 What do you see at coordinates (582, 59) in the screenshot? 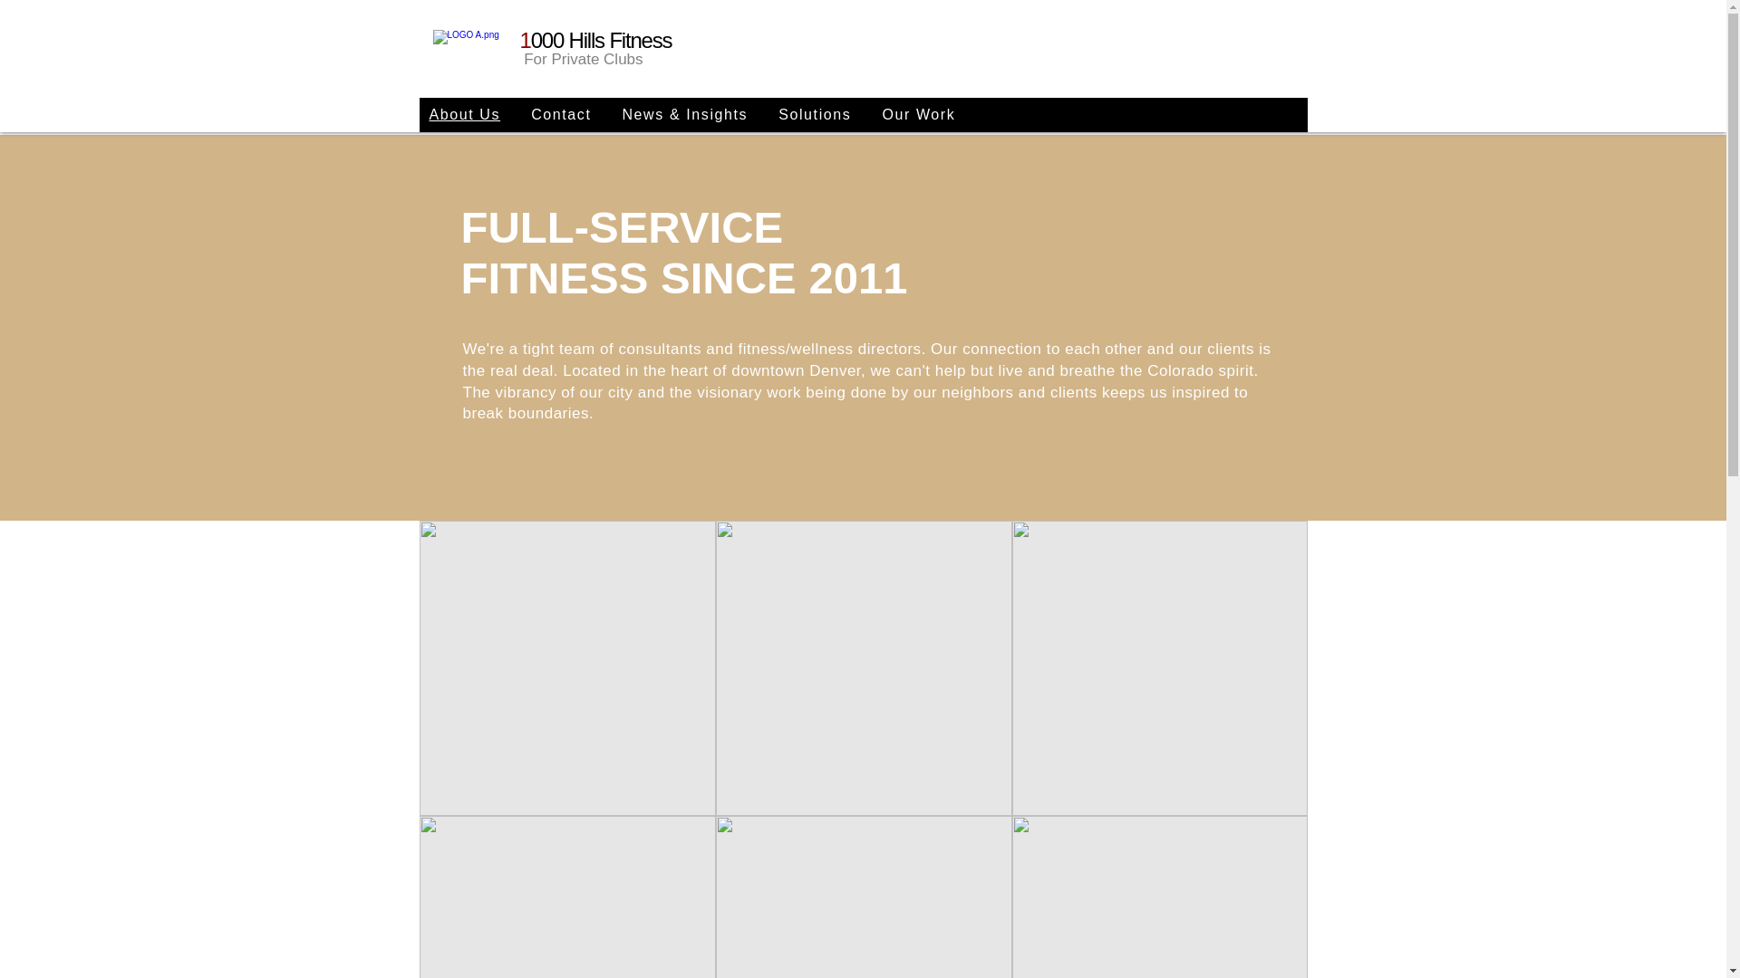
I see ` For Private Clubs` at bounding box center [582, 59].